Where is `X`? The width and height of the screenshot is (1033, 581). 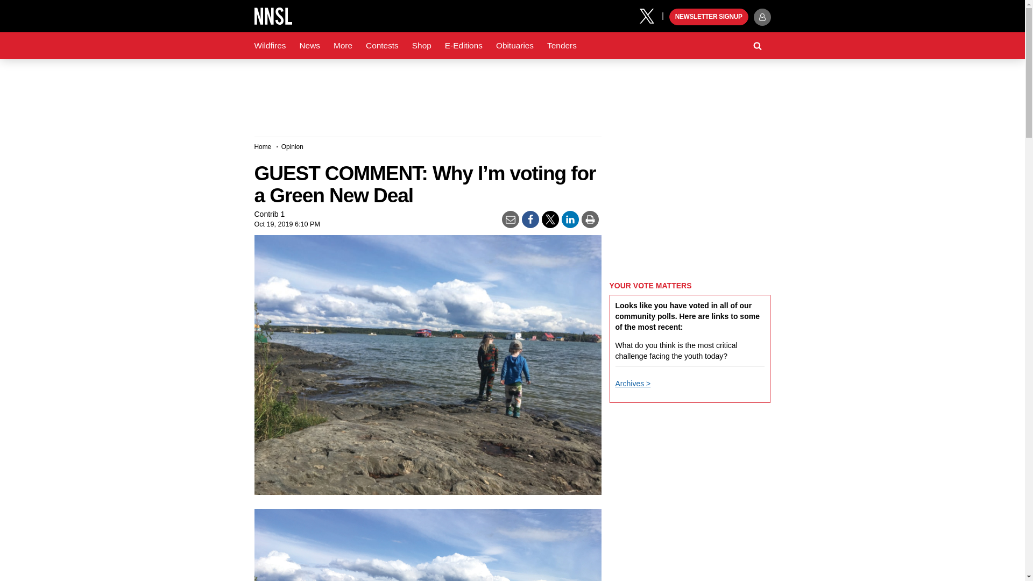 X is located at coordinates (650, 15).